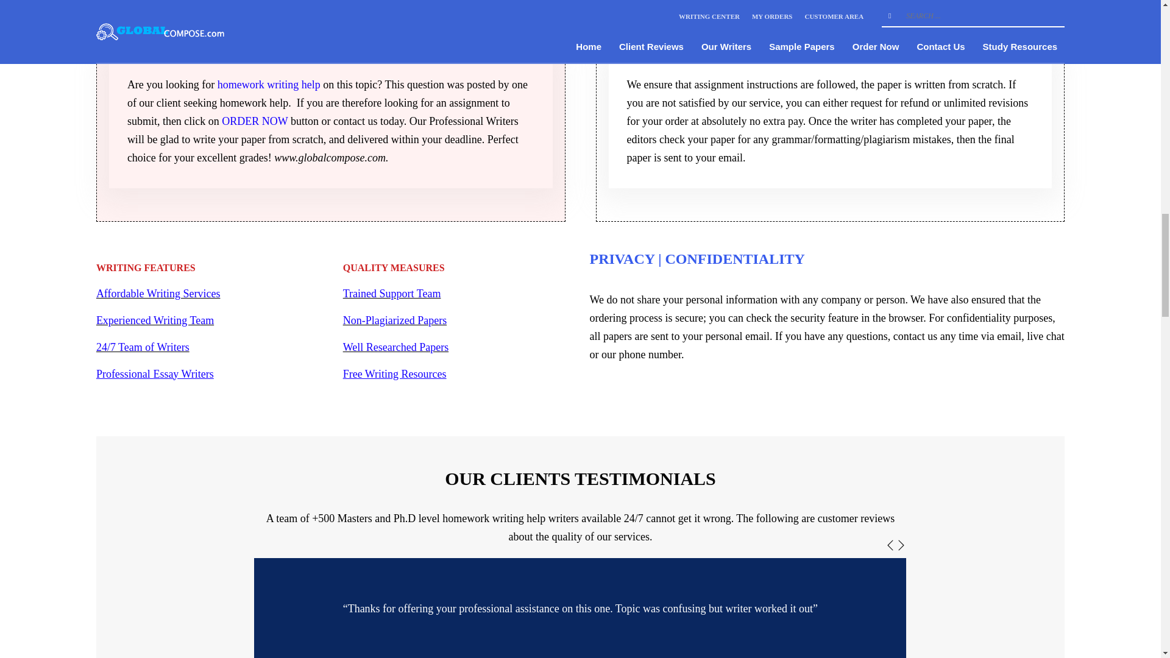 This screenshot has height=658, width=1170. Describe the element at coordinates (255, 121) in the screenshot. I see `ORDER NOW` at that location.